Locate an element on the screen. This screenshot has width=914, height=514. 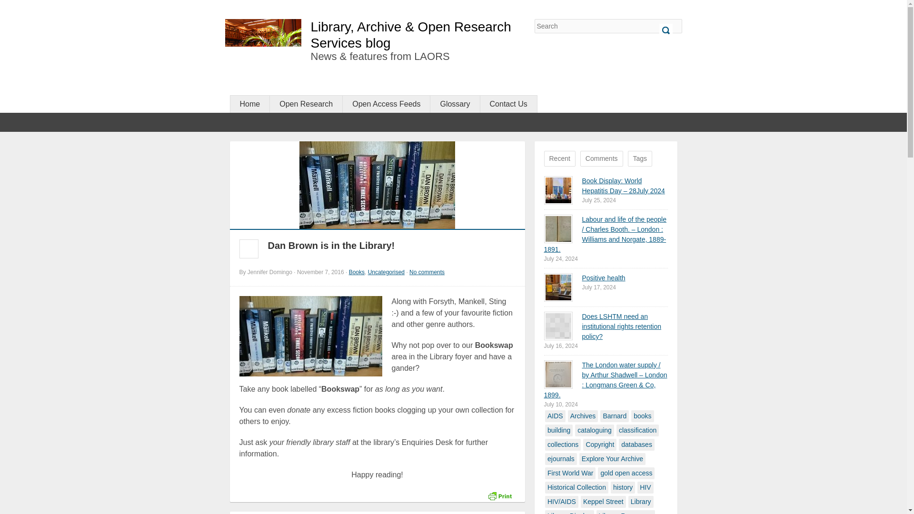
Search is located at coordinates (666, 30).